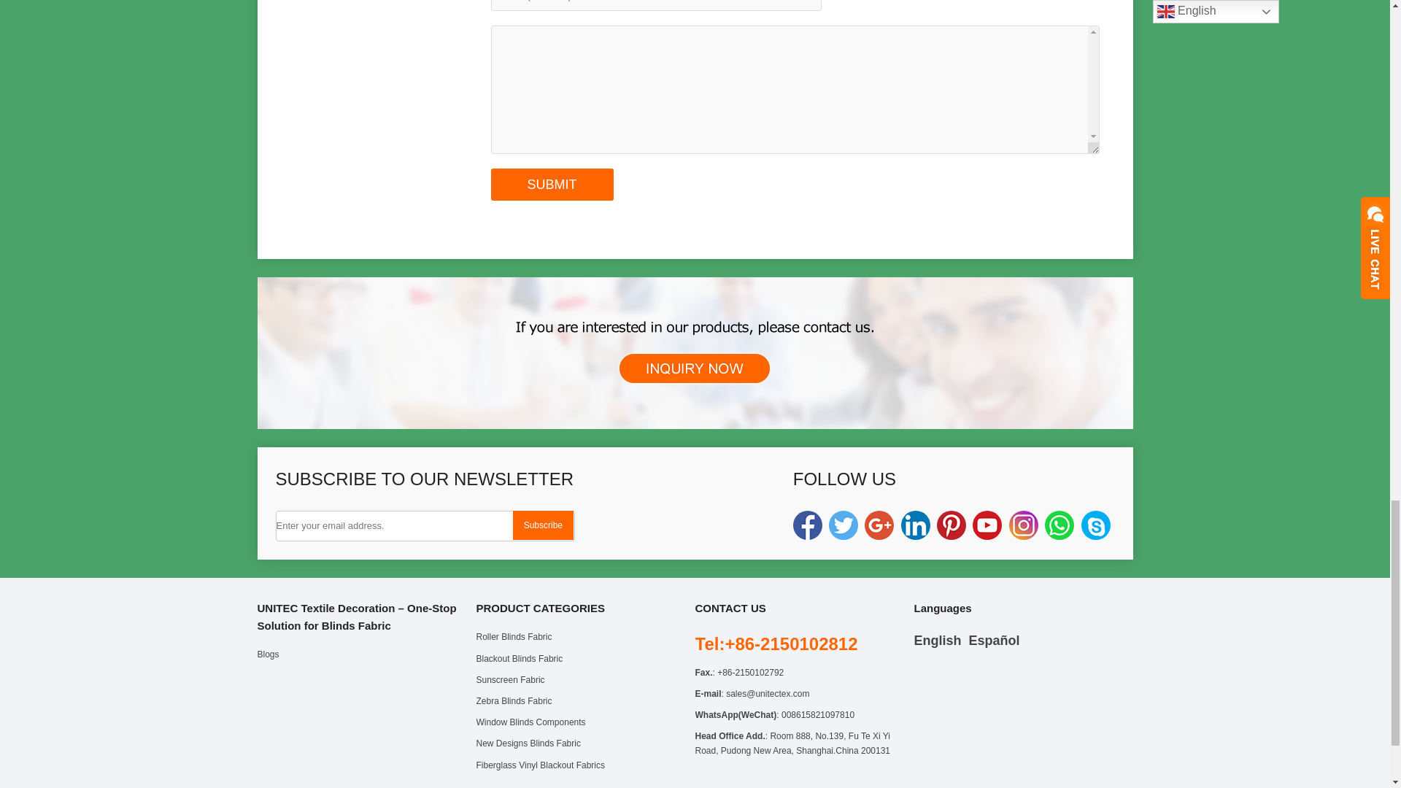 The image size is (1401, 788). What do you see at coordinates (952, 525) in the screenshot?
I see `Pinterest` at bounding box center [952, 525].